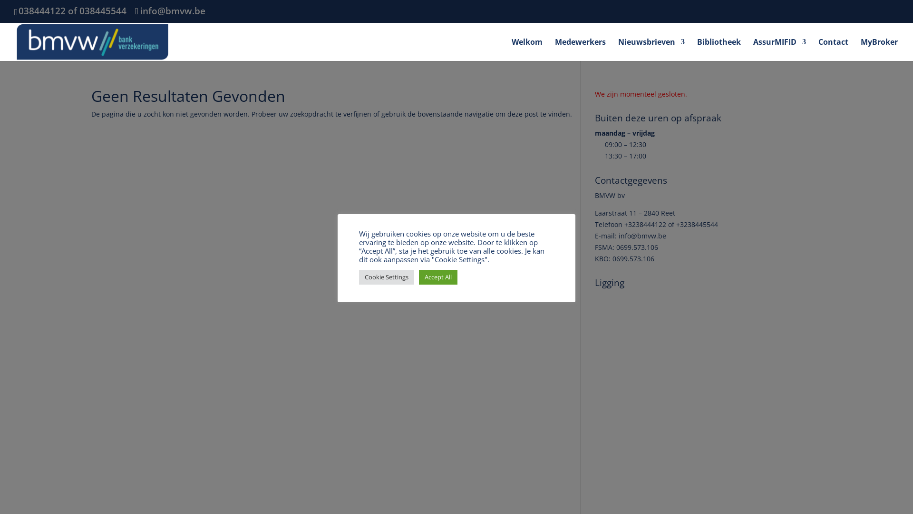 Image resolution: width=913 pixels, height=514 pixels. Describe the element at coordinates (719, 49) in the screenshot. I see `Bibliotheek` at that location.